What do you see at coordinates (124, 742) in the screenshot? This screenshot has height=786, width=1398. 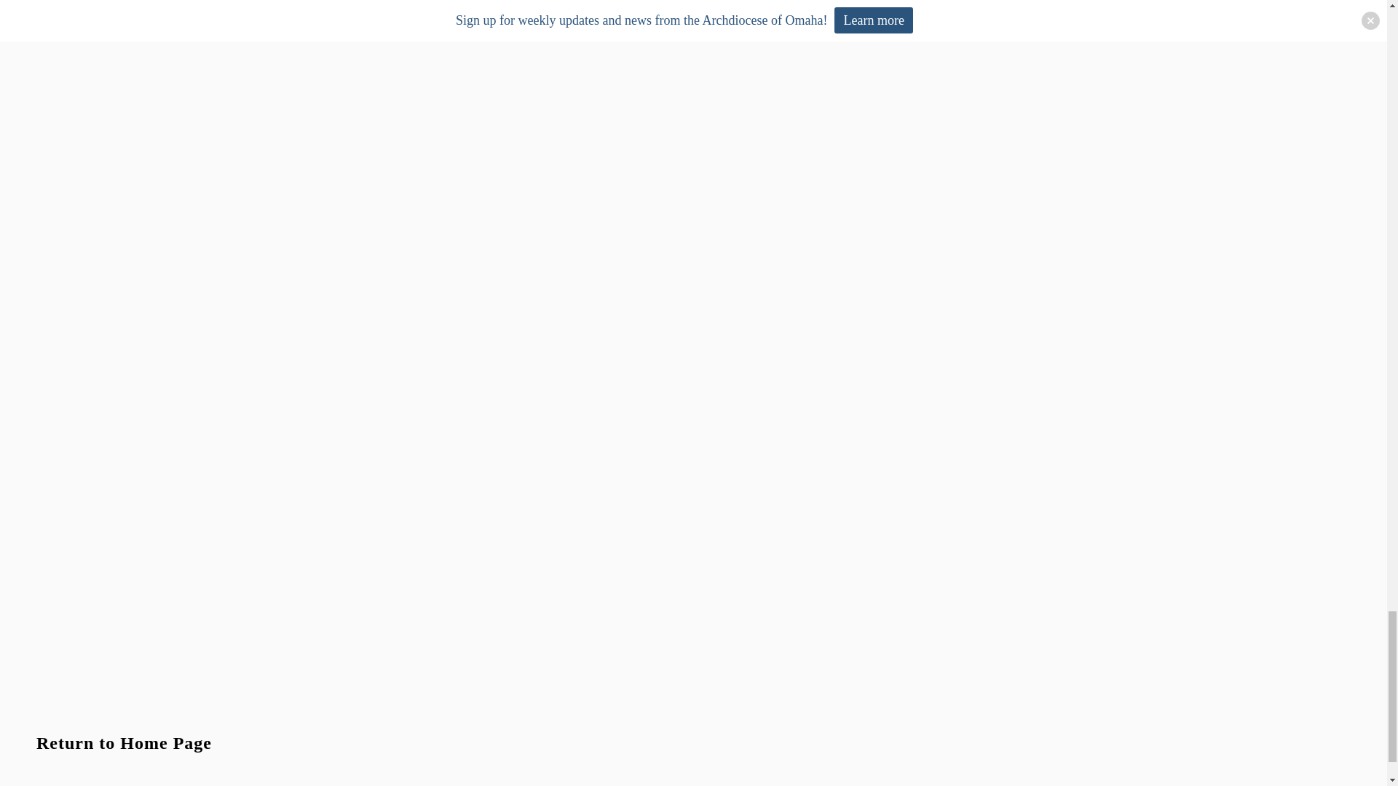 I see `Return to Home Page` at bounding box center [124, 742].